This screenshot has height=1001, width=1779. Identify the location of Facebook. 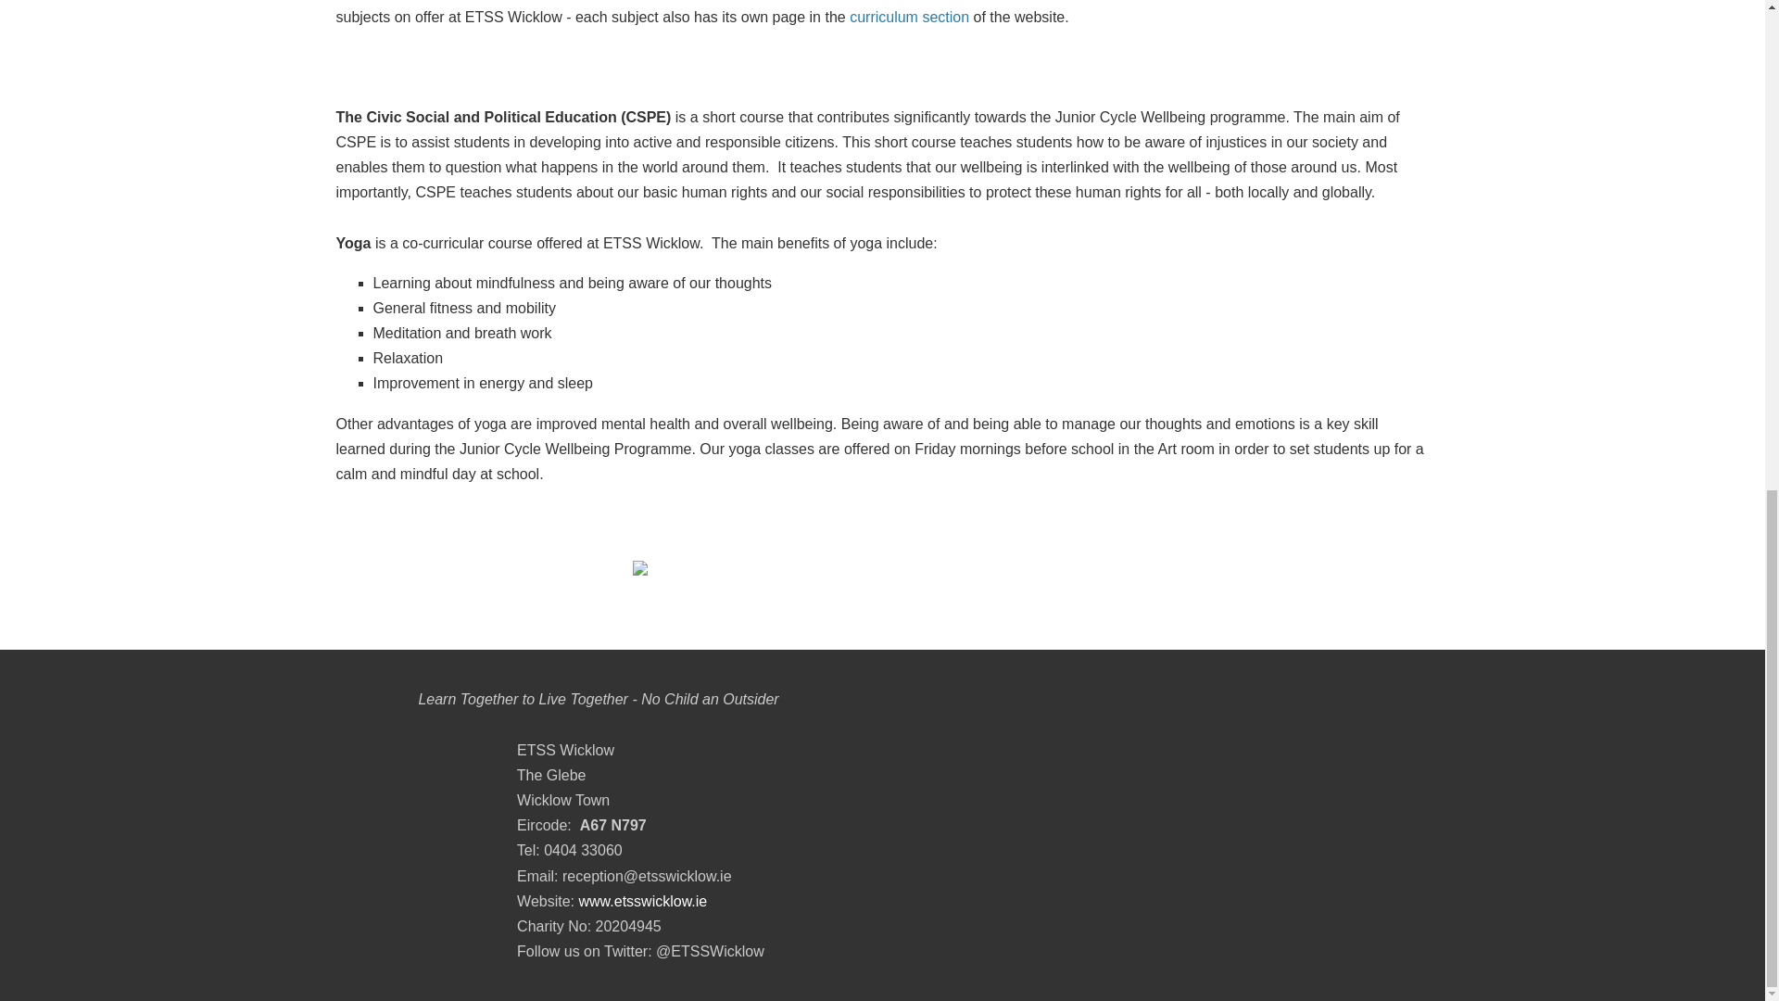
(1369, 940).